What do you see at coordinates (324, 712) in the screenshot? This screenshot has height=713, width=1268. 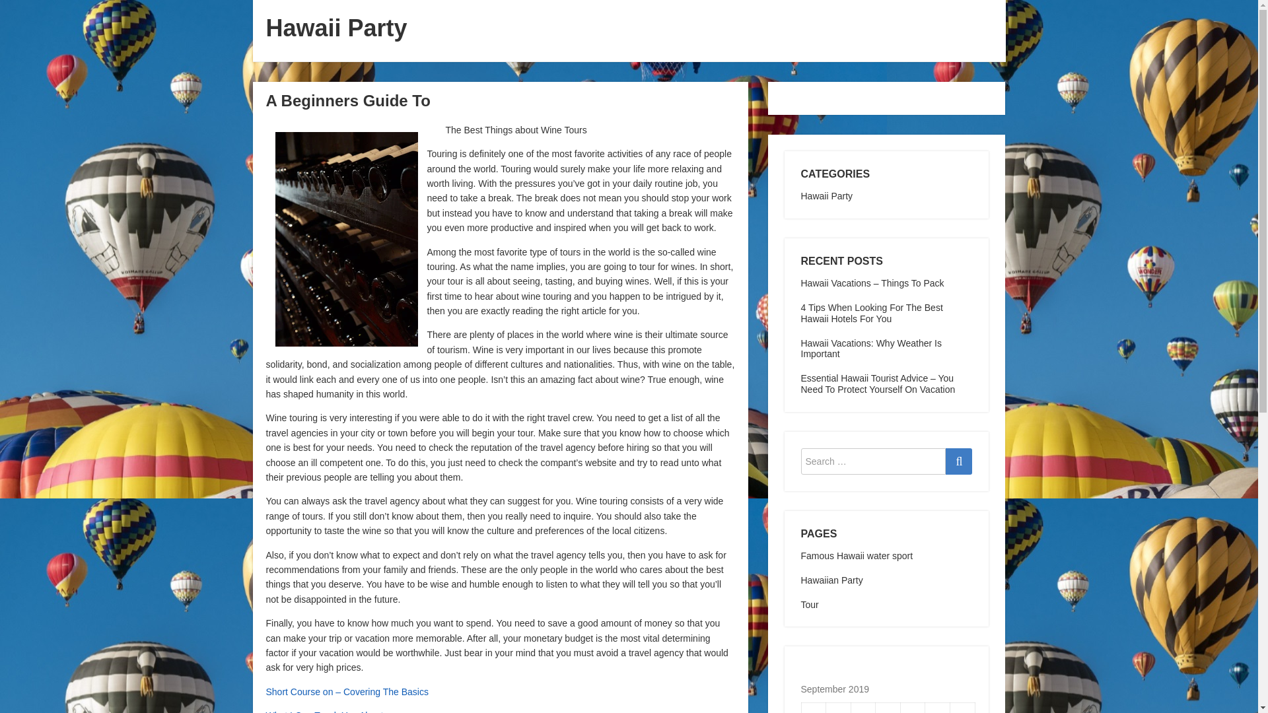 I see `What I Can Teach You About` at bounding box center [324, 712].